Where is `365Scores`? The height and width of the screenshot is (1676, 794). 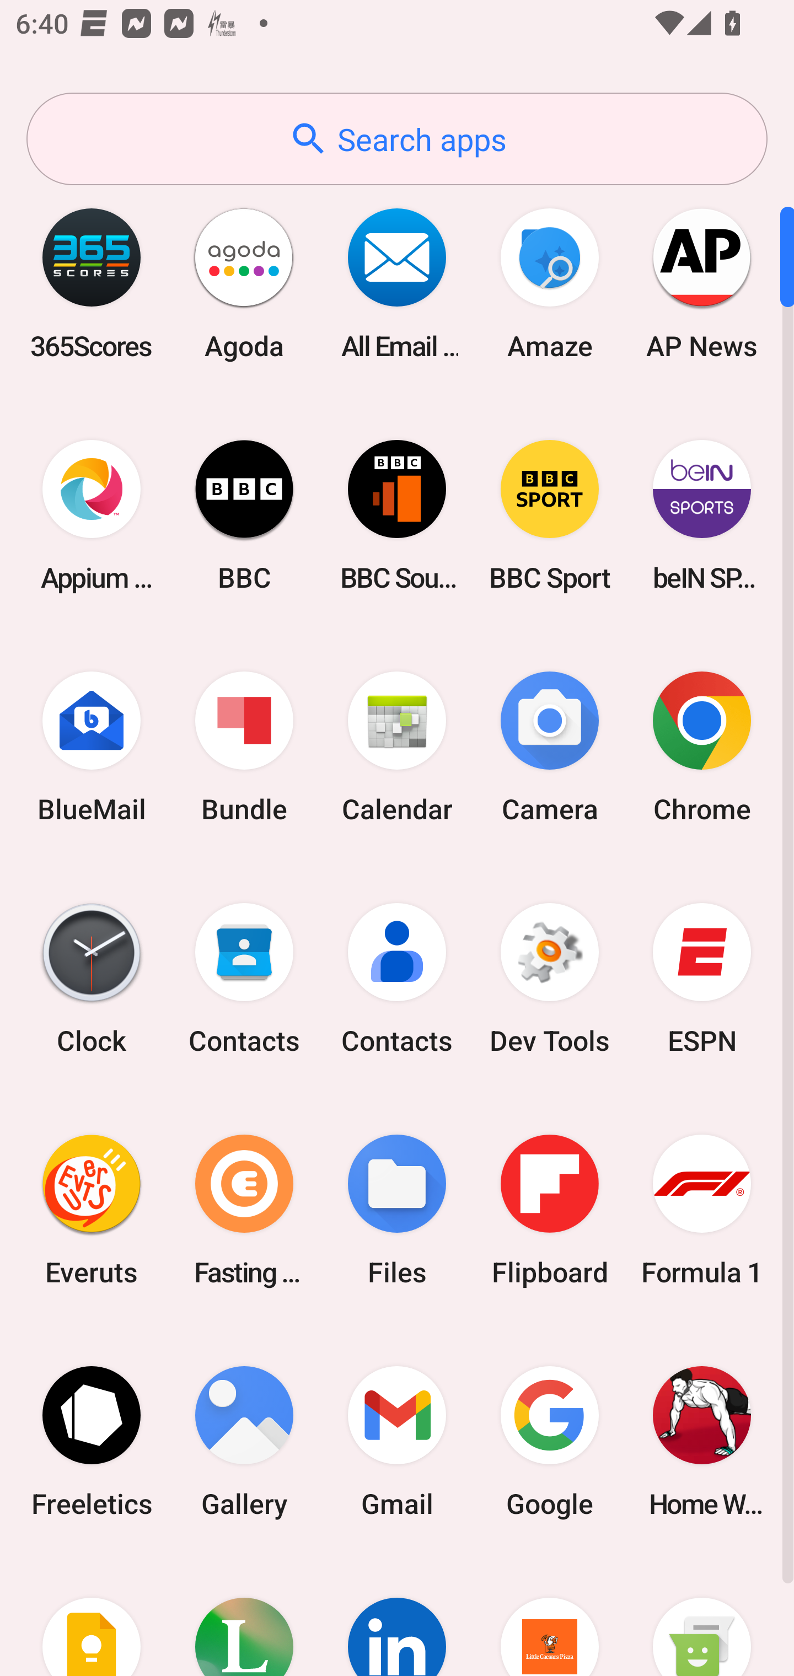
365Scores is located at coordinates (92, 283).